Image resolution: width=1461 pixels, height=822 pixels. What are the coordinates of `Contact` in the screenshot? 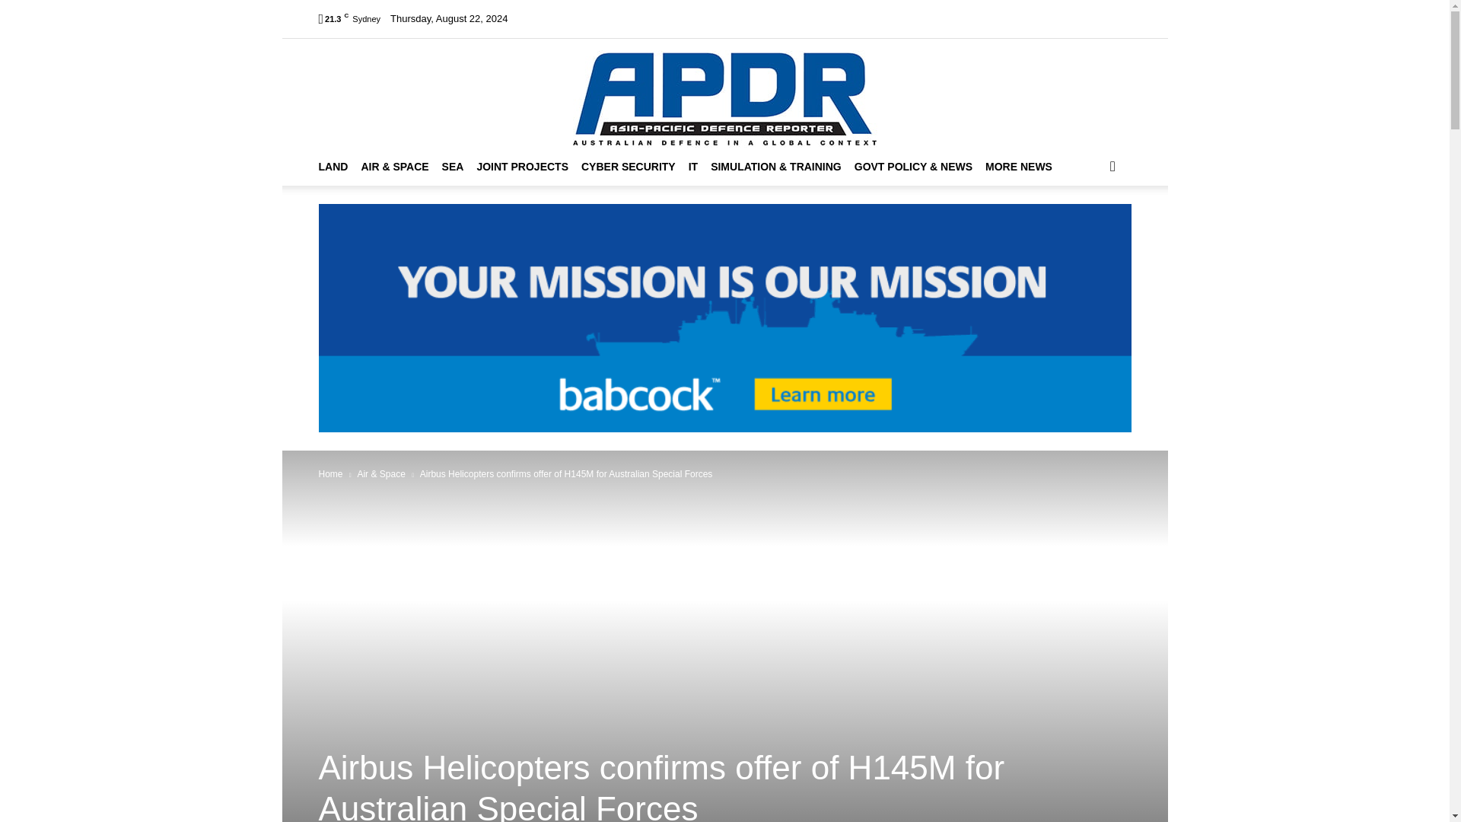 It's located at (936, 18).